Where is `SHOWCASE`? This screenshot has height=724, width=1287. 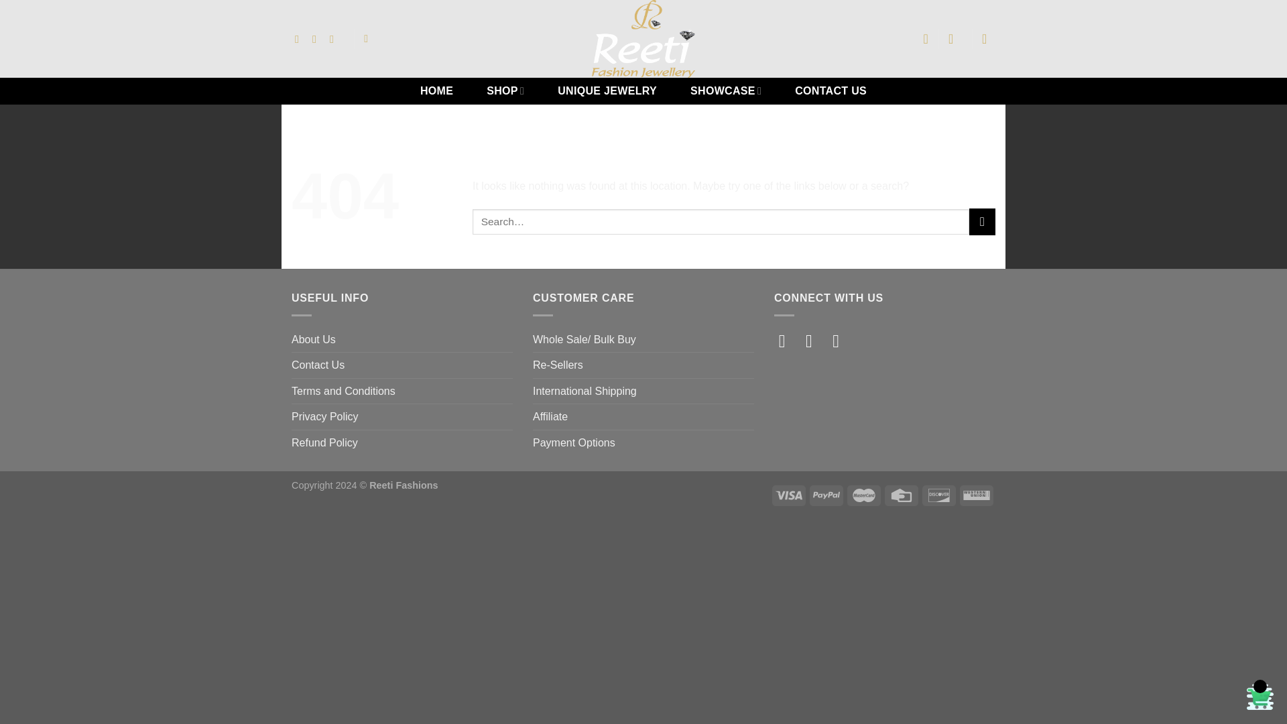
SHOWCASE is located at coordinates (725, 90).